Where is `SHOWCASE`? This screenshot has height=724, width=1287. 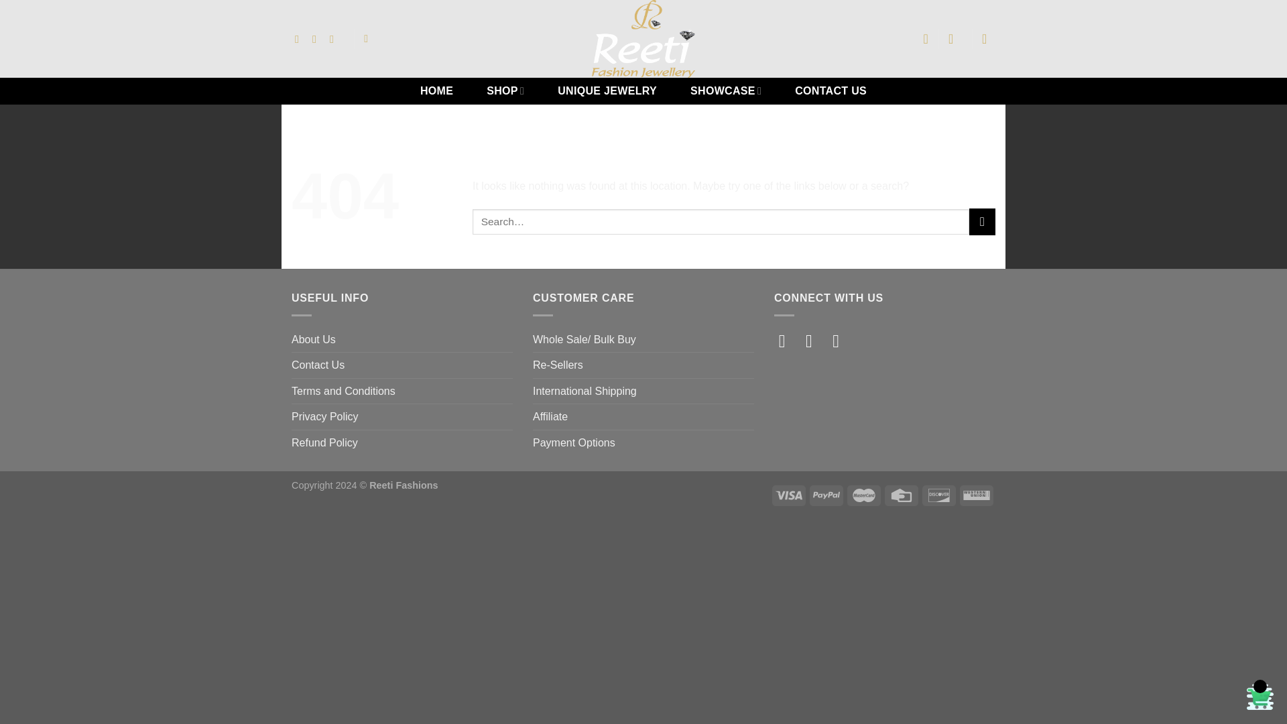
SHOWCASE is located at coordinates (725, 90).